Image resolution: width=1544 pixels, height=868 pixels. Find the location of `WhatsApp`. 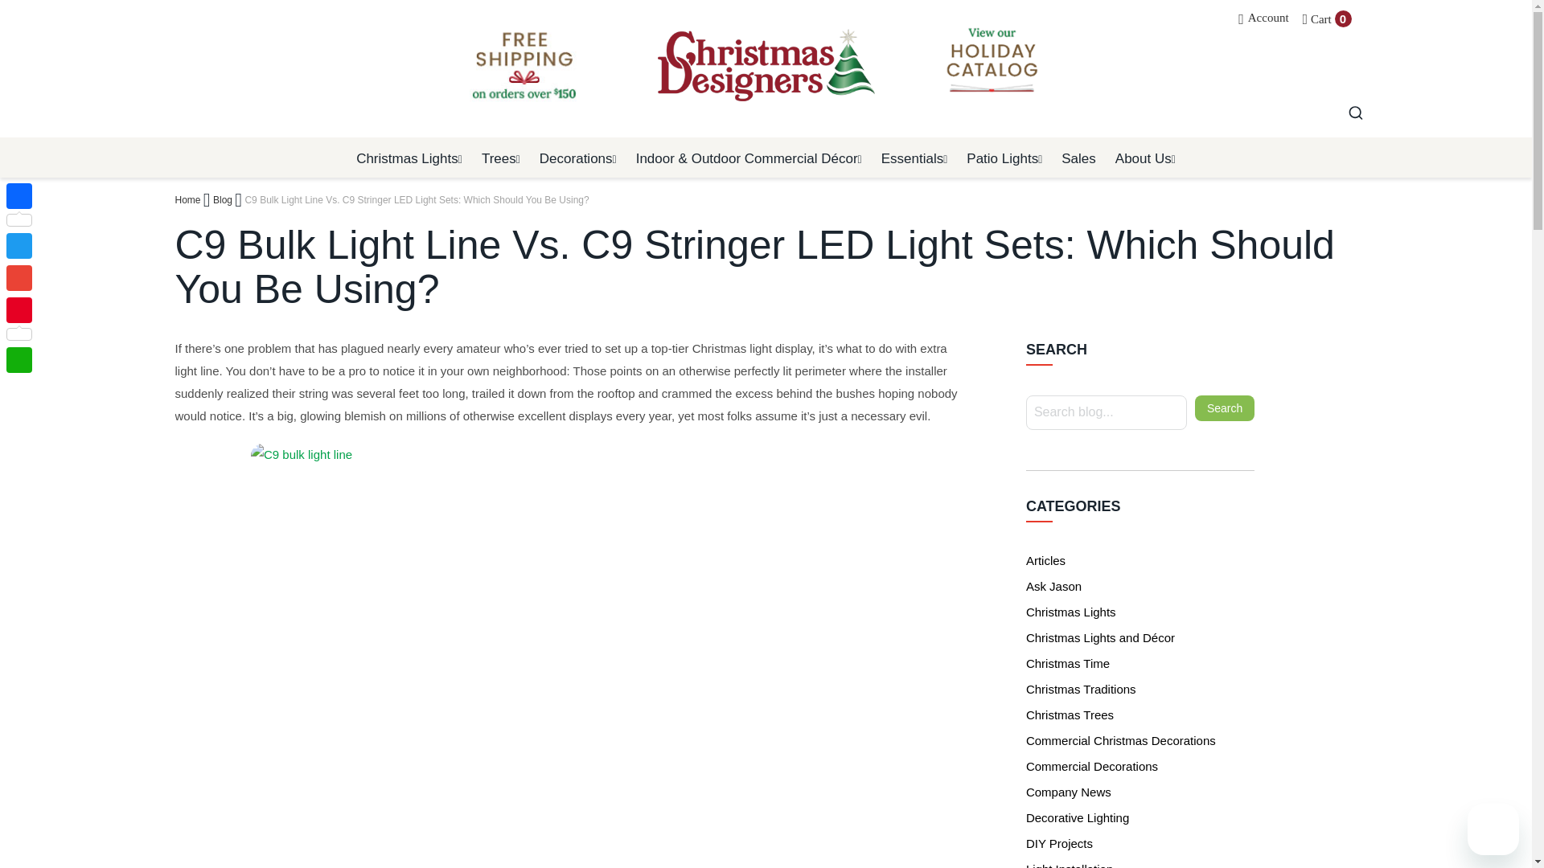

WhatsApp is located at coordinates (19, 359).